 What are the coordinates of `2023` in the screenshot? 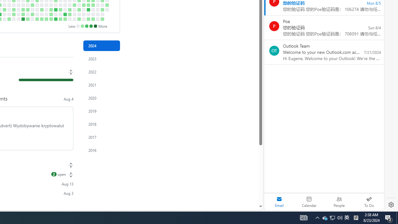 It's located at (101, 58).